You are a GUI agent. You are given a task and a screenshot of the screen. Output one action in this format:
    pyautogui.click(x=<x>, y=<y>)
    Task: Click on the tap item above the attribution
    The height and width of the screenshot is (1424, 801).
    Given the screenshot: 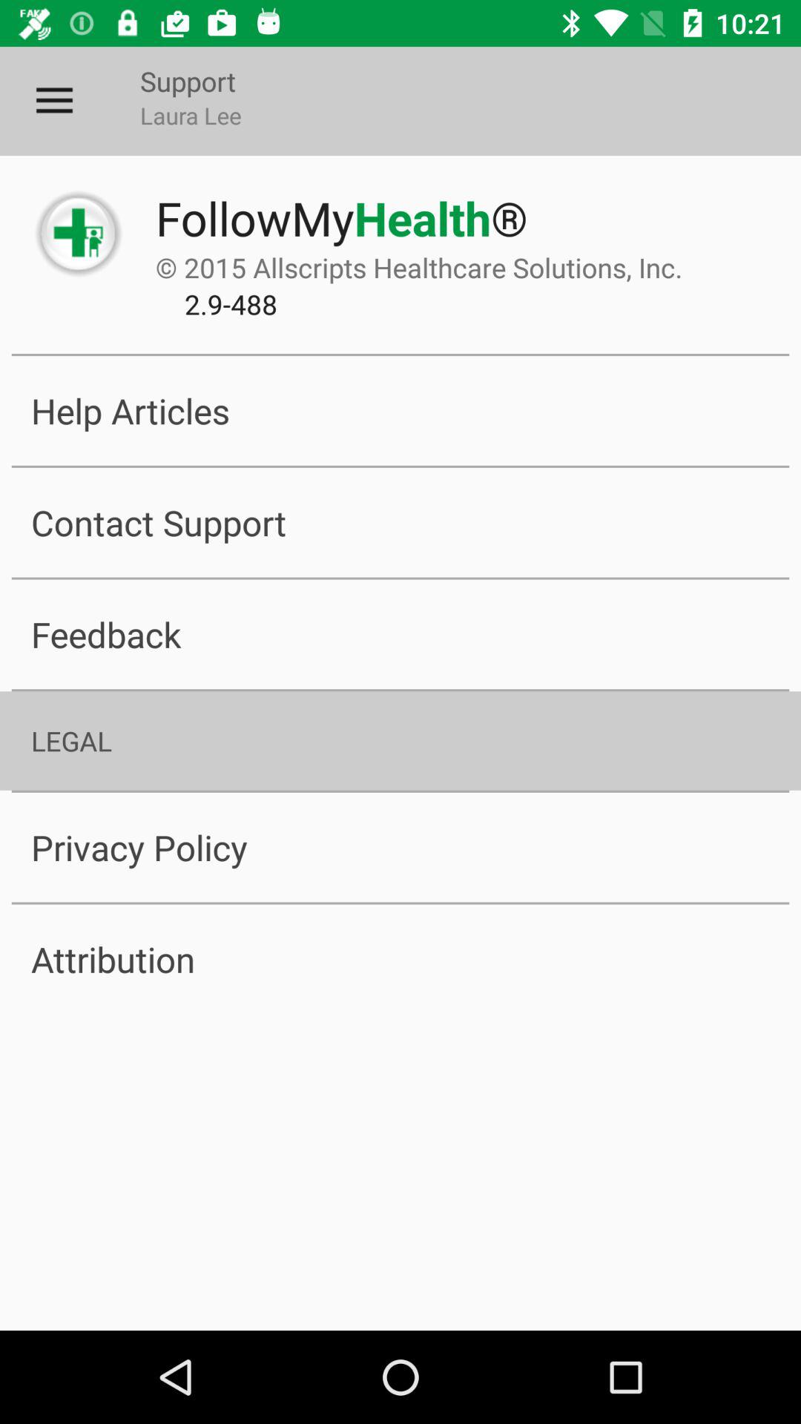 What is the action you would take?
    pyautogui.click(x=400, y=847)
    